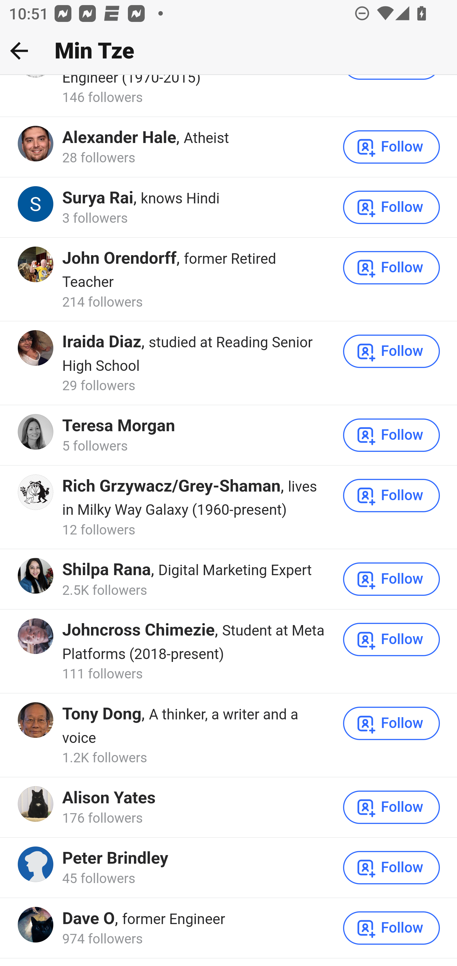 This screenshot has width=457, height=966. I want to click on Follow Dave O Follow, so click(392, 928).